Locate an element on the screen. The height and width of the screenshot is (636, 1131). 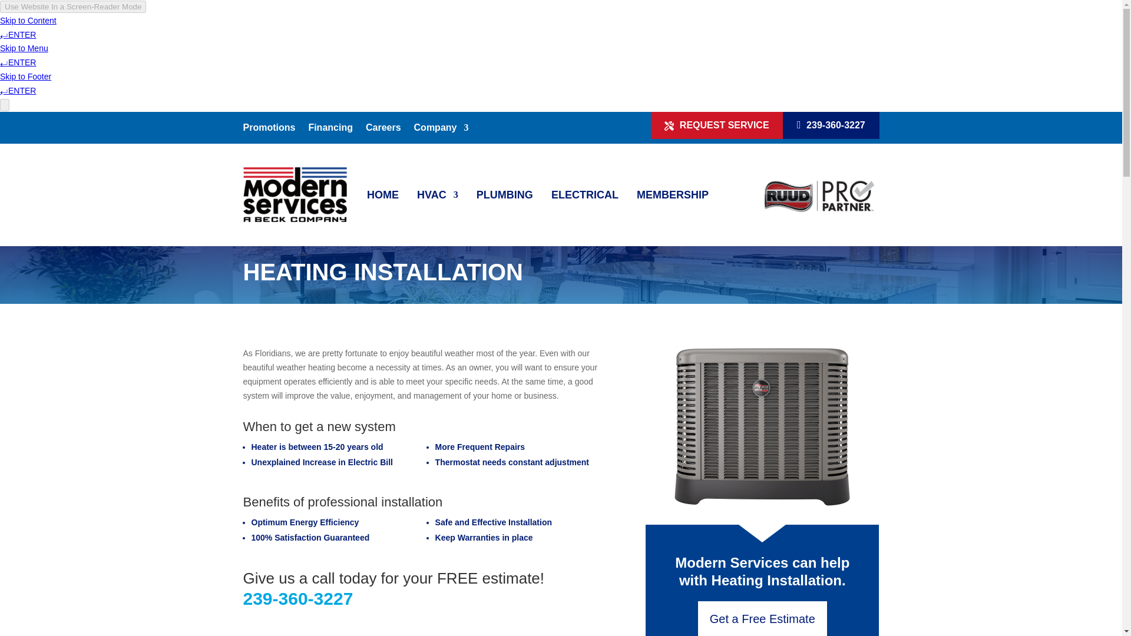
Careers is located at coordinates (383, 130).